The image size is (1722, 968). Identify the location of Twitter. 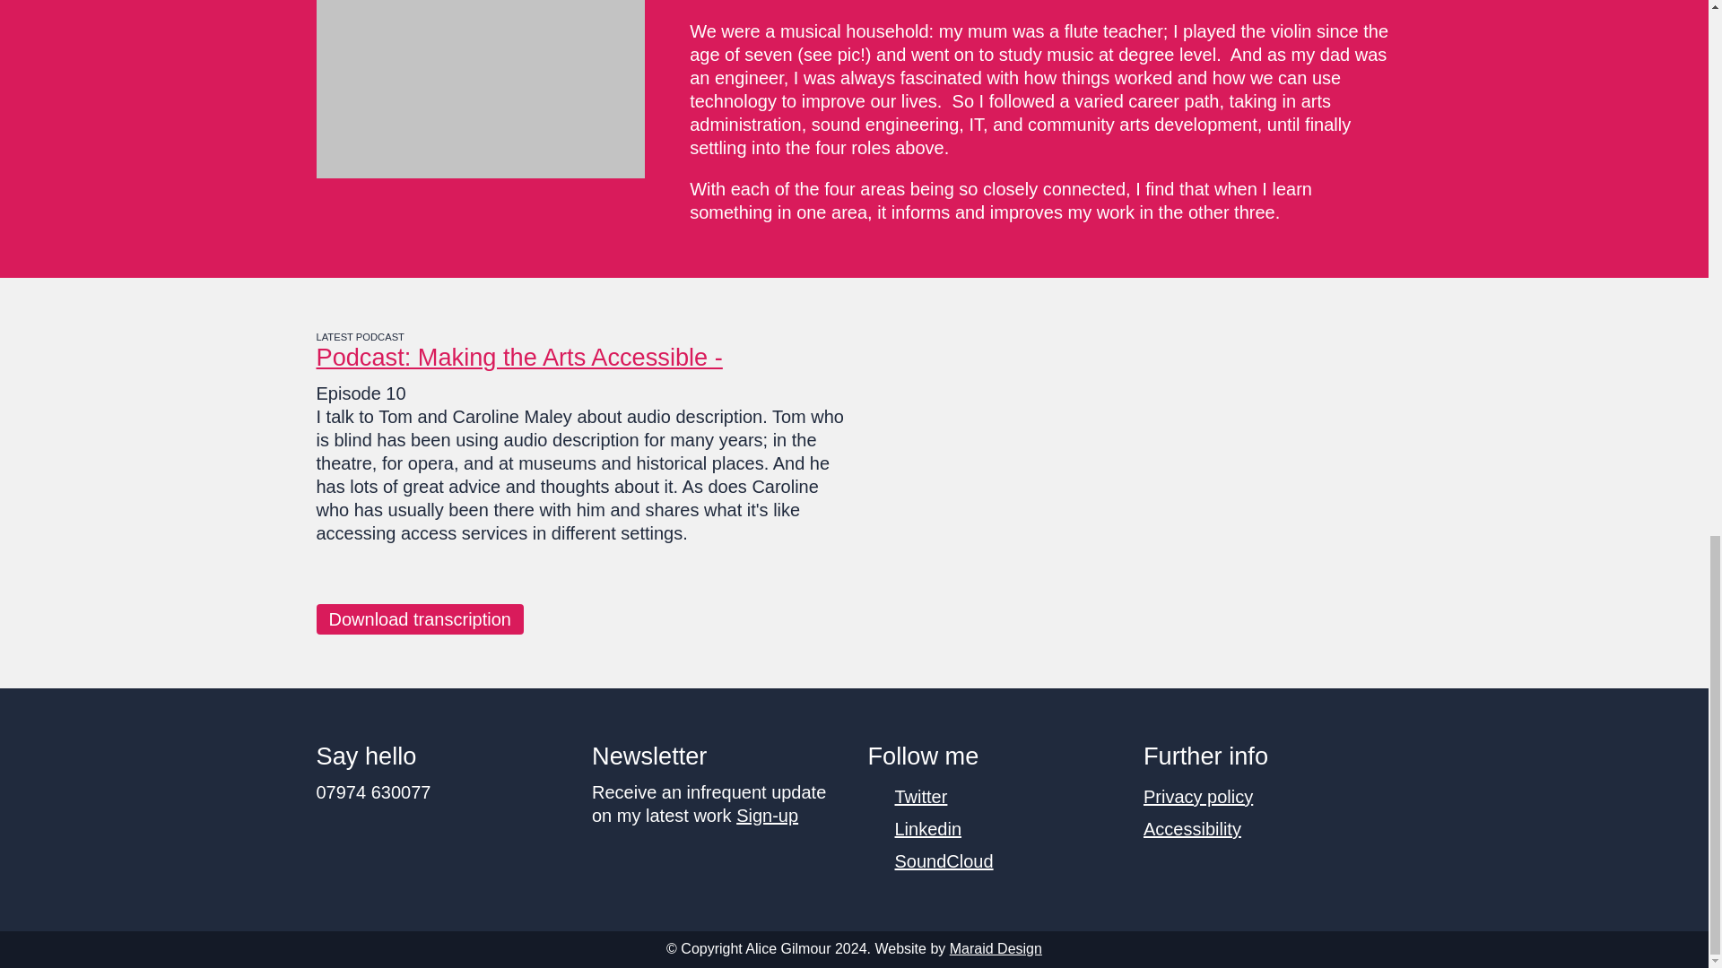
(922, 796).